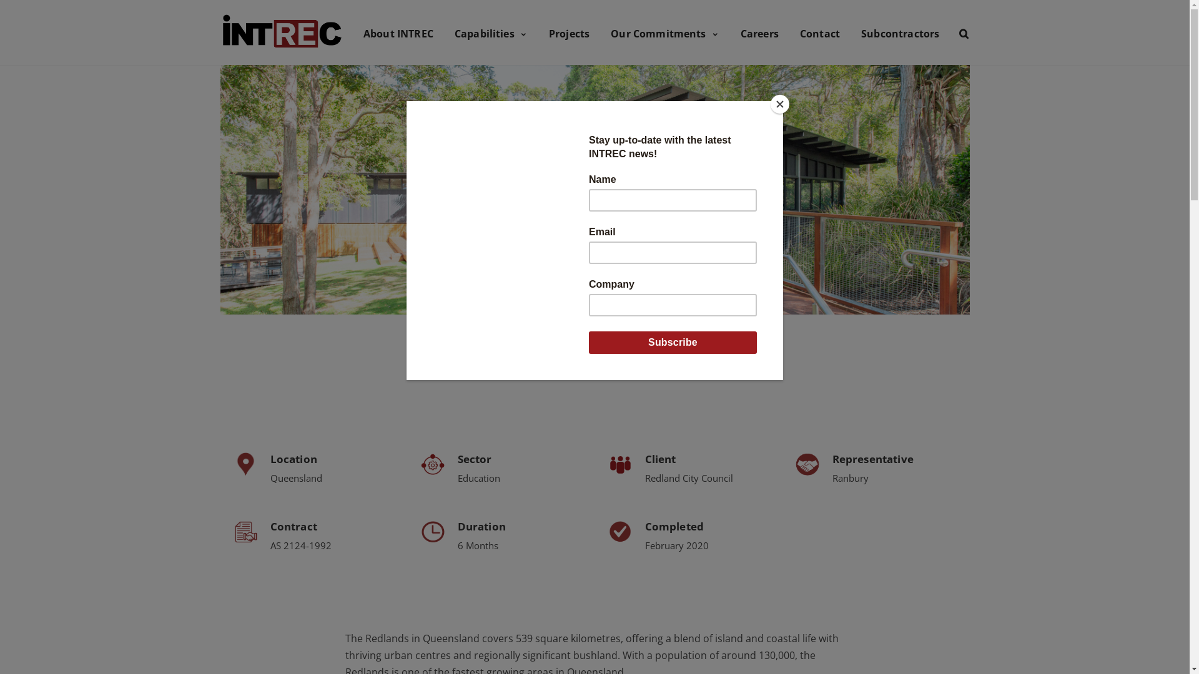 The image size is (1199, 674). Describe the element at coordinates (398, 32) in the screenshot. I see `About INTREC` at that location.